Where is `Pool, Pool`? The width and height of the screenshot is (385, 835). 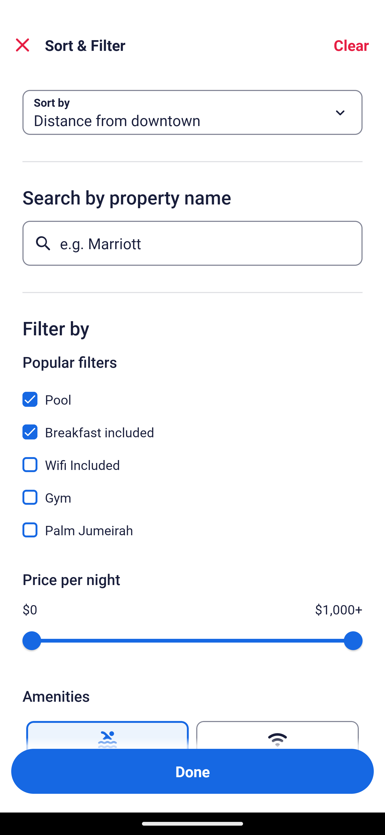 Pool, Pool is located at coordinates (192, 393).